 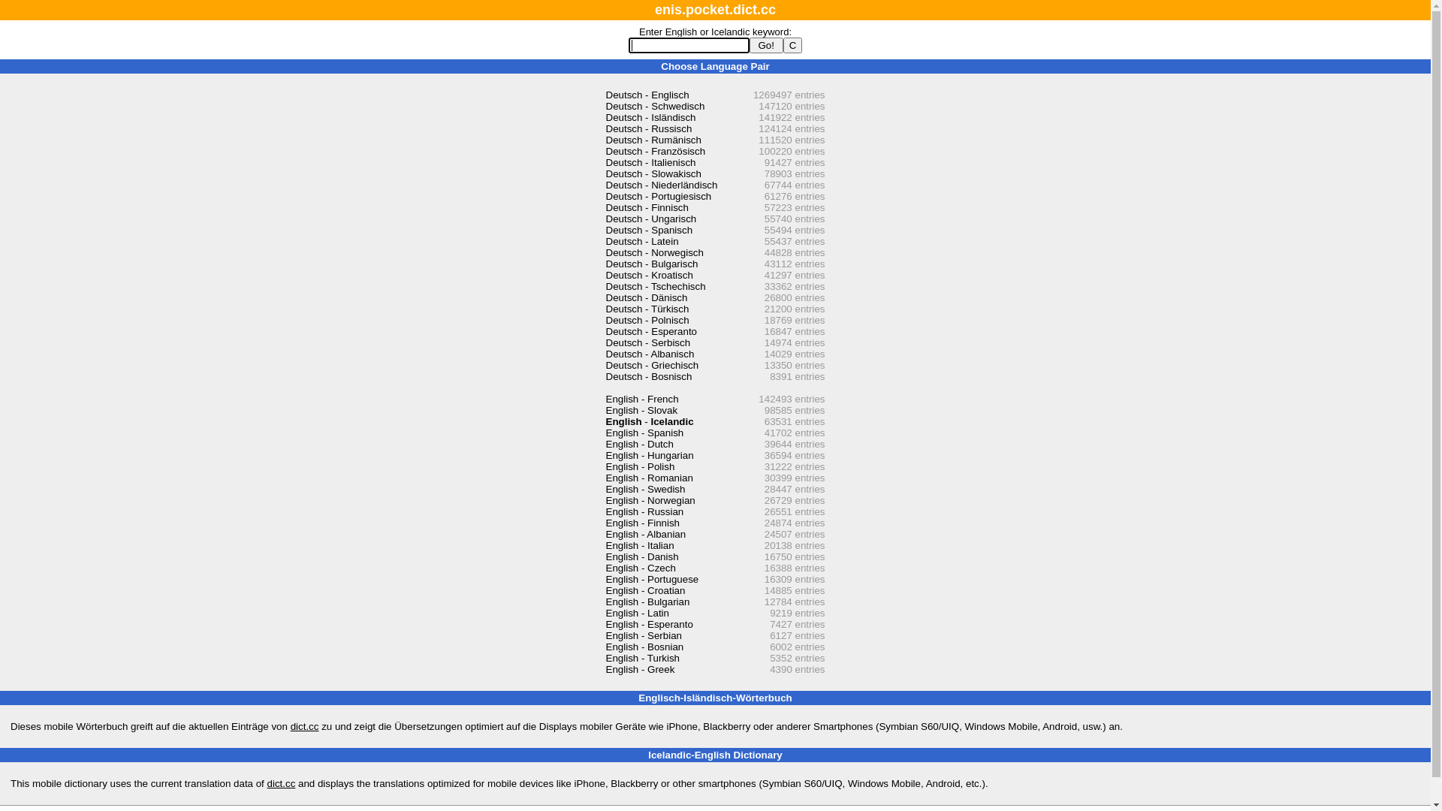 What do you see at coordinates (640, 568) in the screenshot?
I see `English - Czech` at bounding box center [640, 568].